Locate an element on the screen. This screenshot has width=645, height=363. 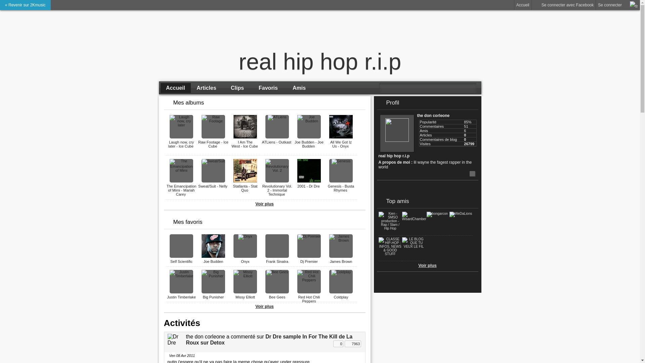
All We Got Iz Us - Onyx  is located at coordinates (341, 144).